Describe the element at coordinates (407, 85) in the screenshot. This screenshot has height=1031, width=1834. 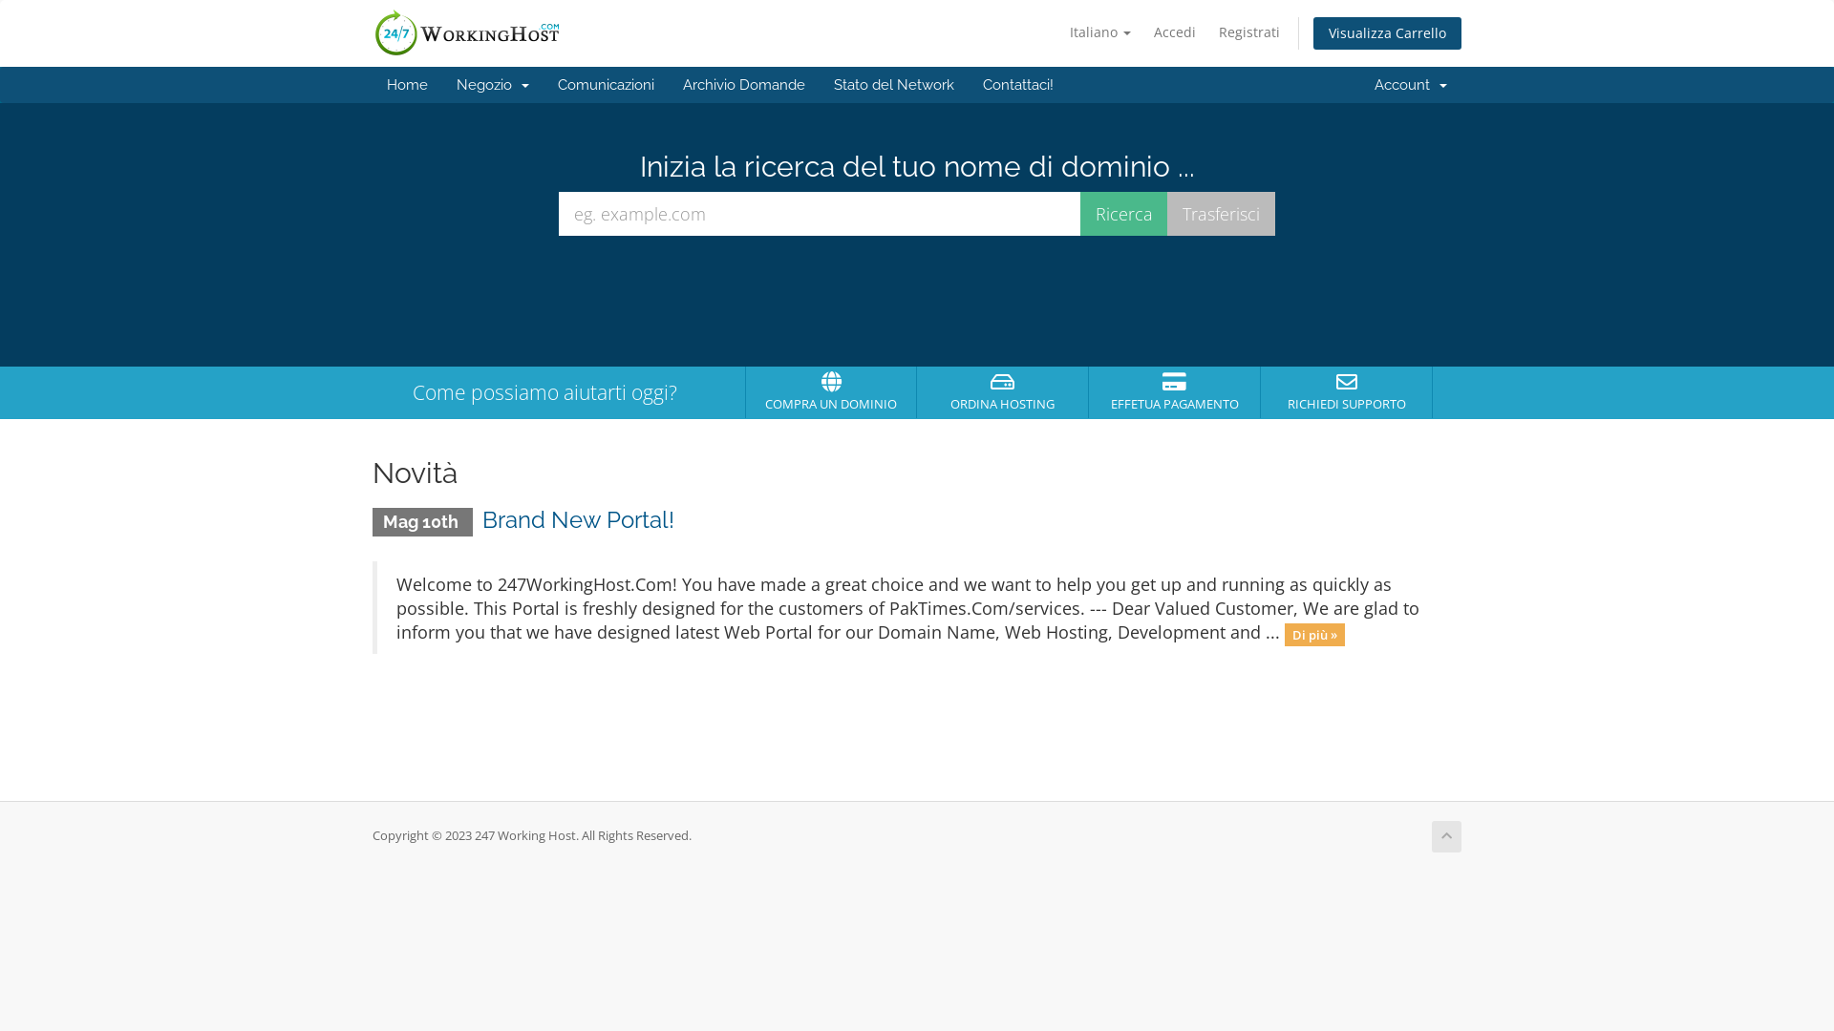
I see `Home` at that location.